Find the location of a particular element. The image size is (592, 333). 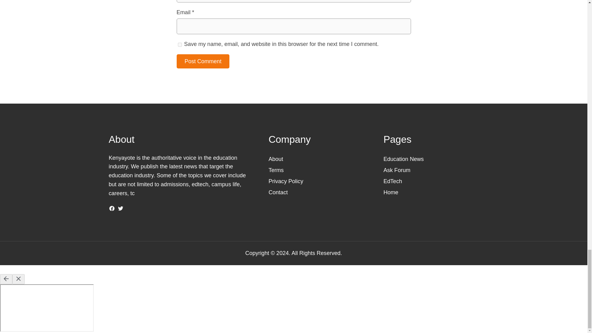

Terms is located at coordinates (276, 170).